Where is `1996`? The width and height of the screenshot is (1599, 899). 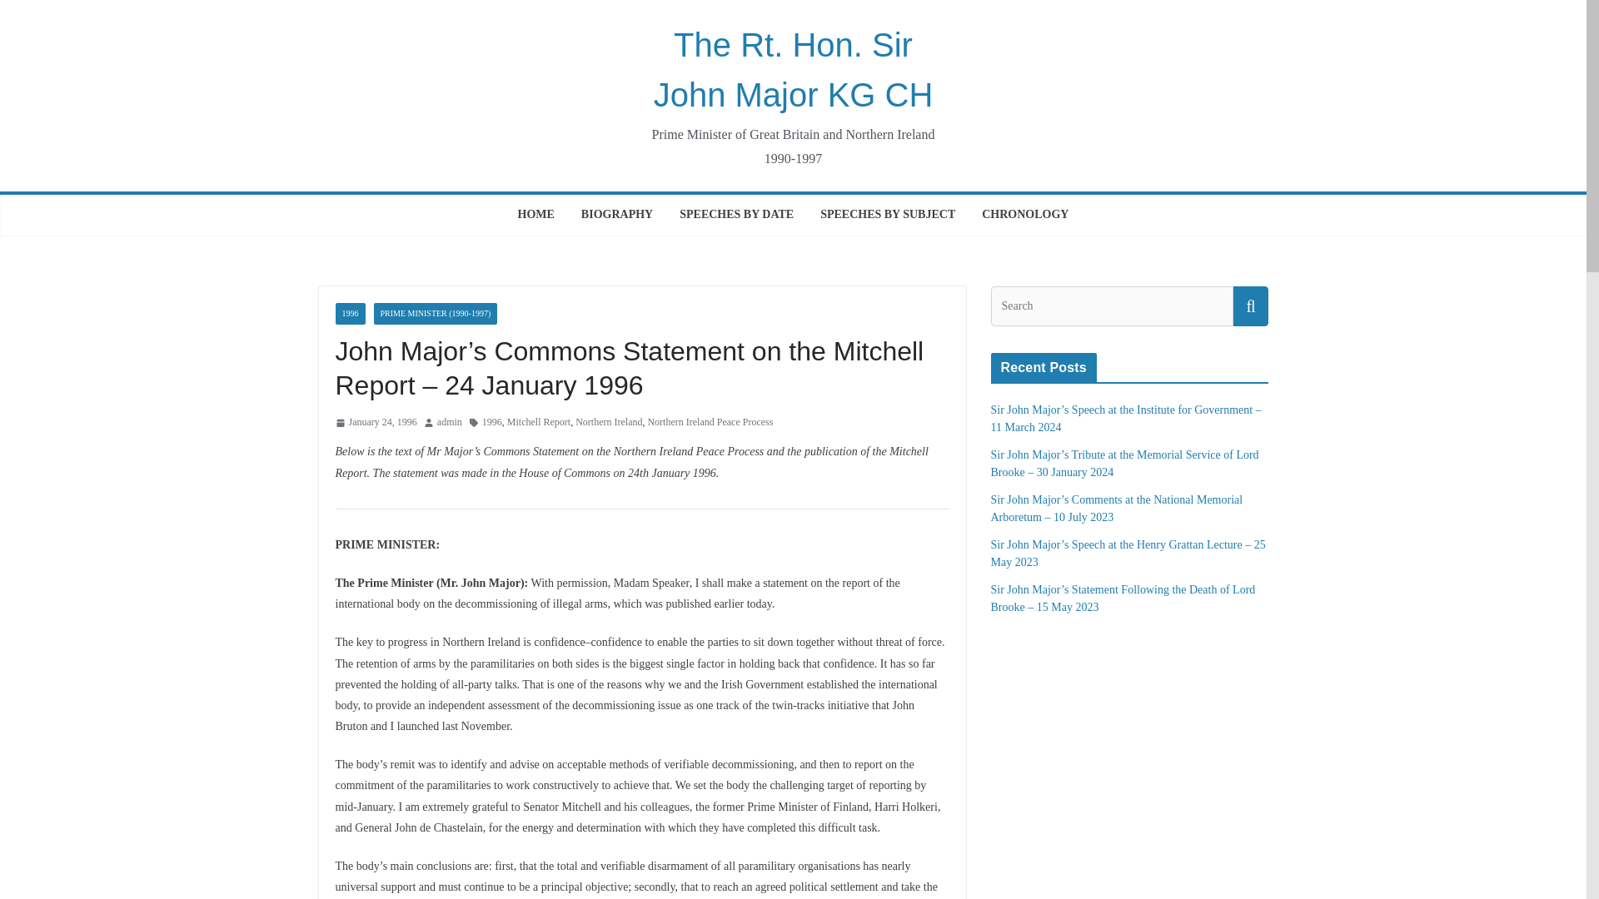
1996 is located at coordinates (491, 423).